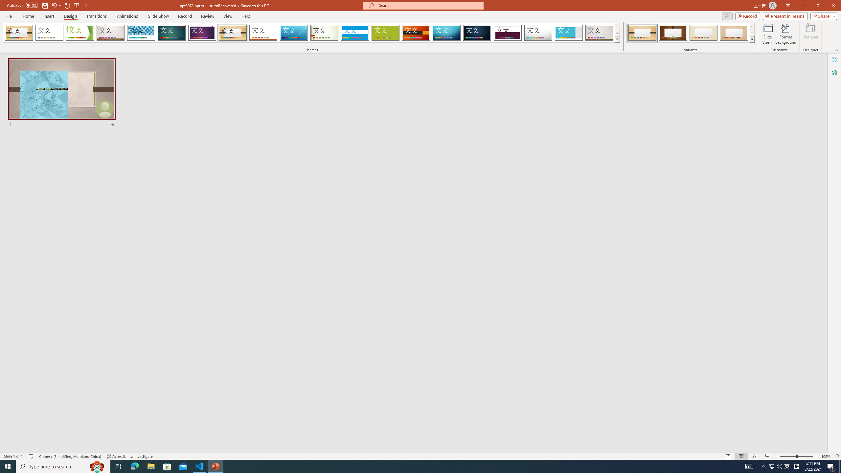 This screenshot has height=473, width=841. I want to click on Integral, so click(141, 33).